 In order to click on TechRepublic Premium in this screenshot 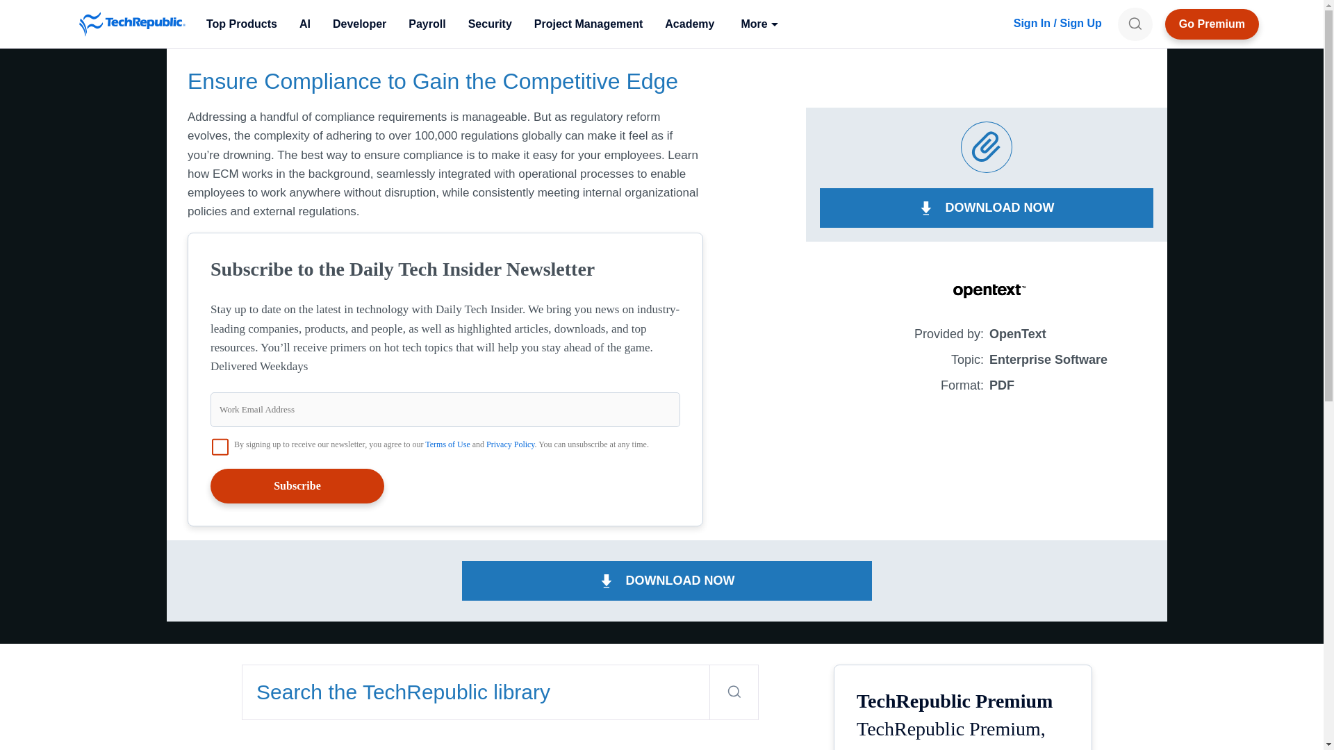, I will do `click(1212, 24)`.